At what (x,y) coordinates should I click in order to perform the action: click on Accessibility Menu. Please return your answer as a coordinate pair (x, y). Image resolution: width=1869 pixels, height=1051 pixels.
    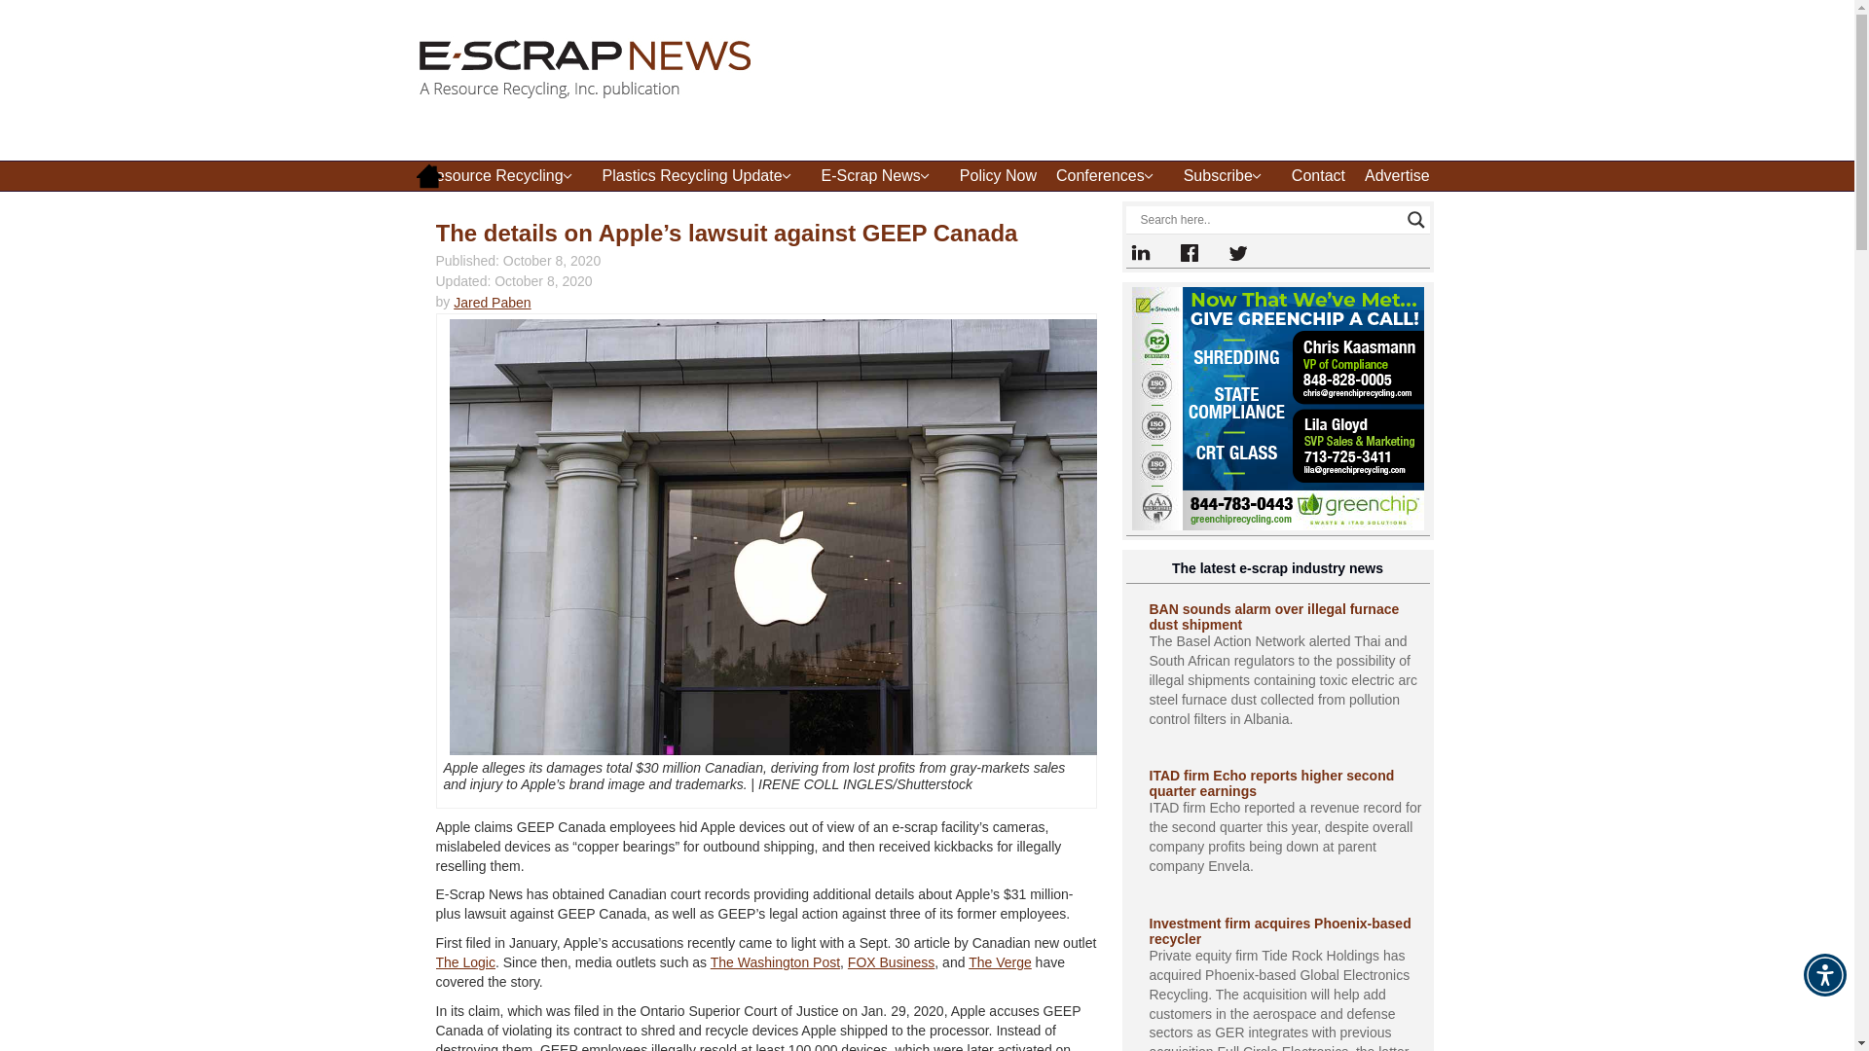
    Looking at the image, I should click on (1824, 974).